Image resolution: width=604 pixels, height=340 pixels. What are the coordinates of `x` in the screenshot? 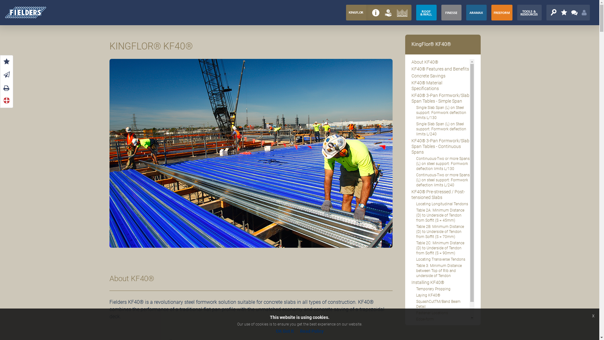 It's located at (593, 316).